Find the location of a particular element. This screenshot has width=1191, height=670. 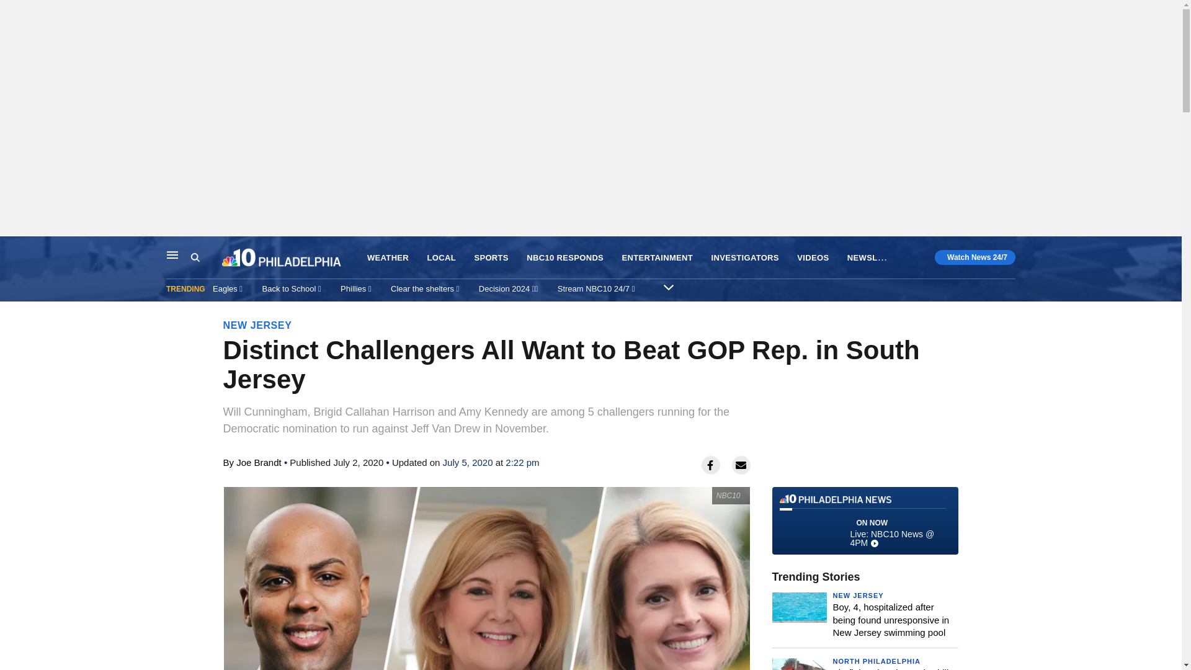

Main Navigation is located at coordinates (172, 254).